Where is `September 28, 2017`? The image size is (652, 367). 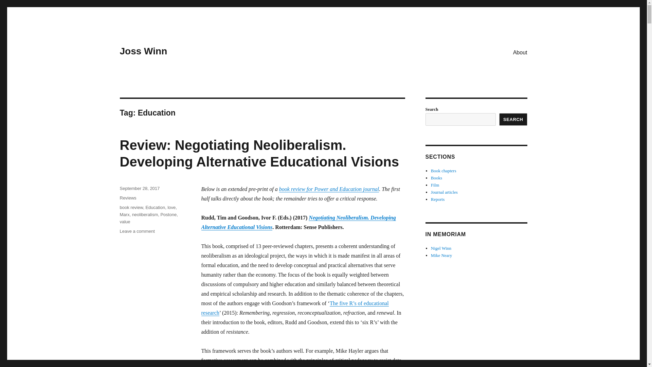 September 28, 2017 is located at coordinates (139, 188).